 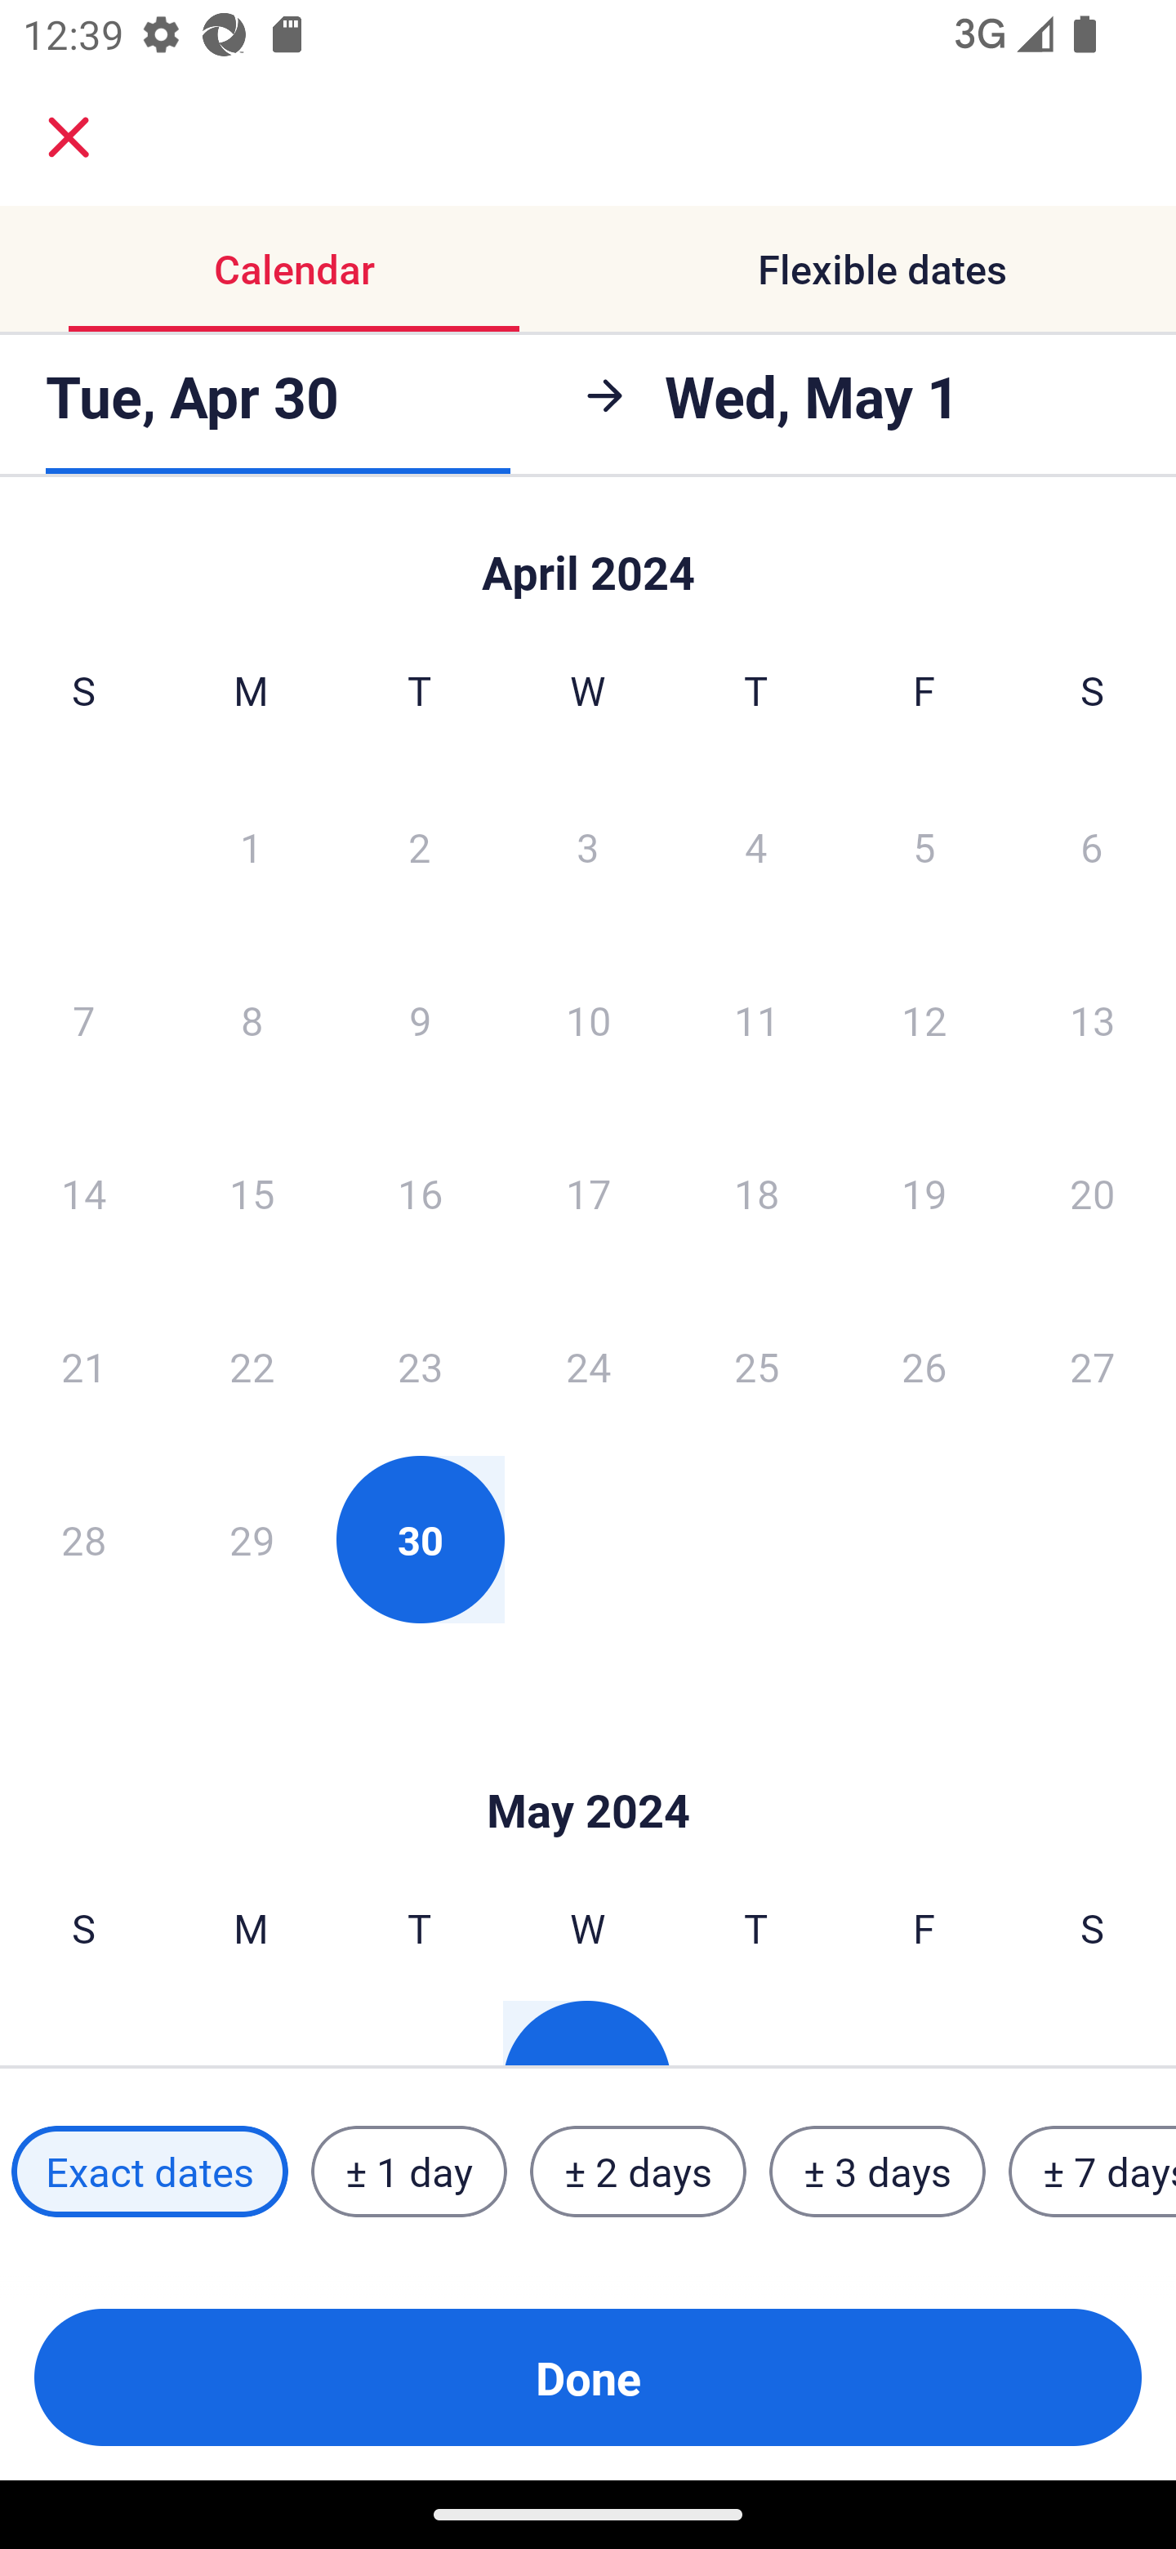 I want to click on 18 Thursday, April 18, 2024, so click(x=756, y=1193).